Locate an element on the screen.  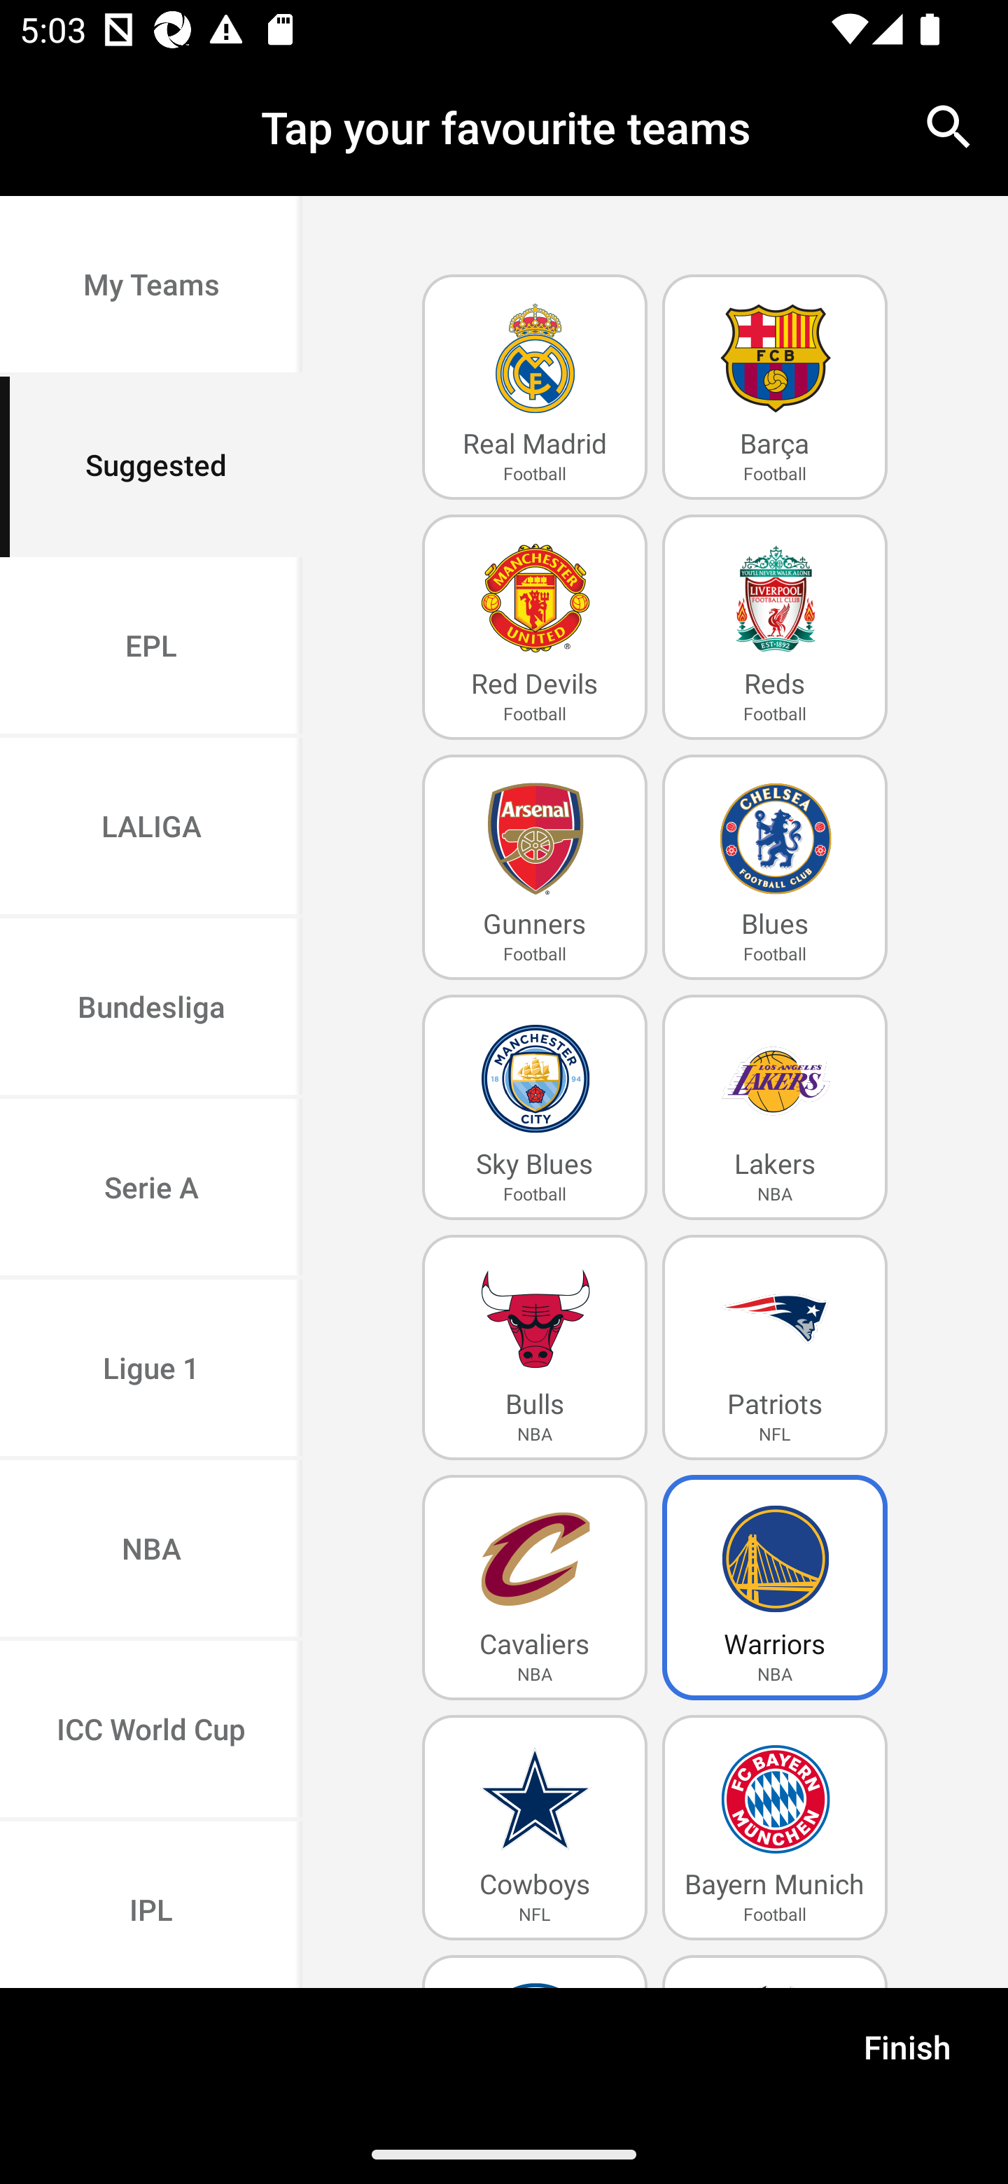
Cavaliers Cavaliers NBA is located at coordinates (535, 1588).